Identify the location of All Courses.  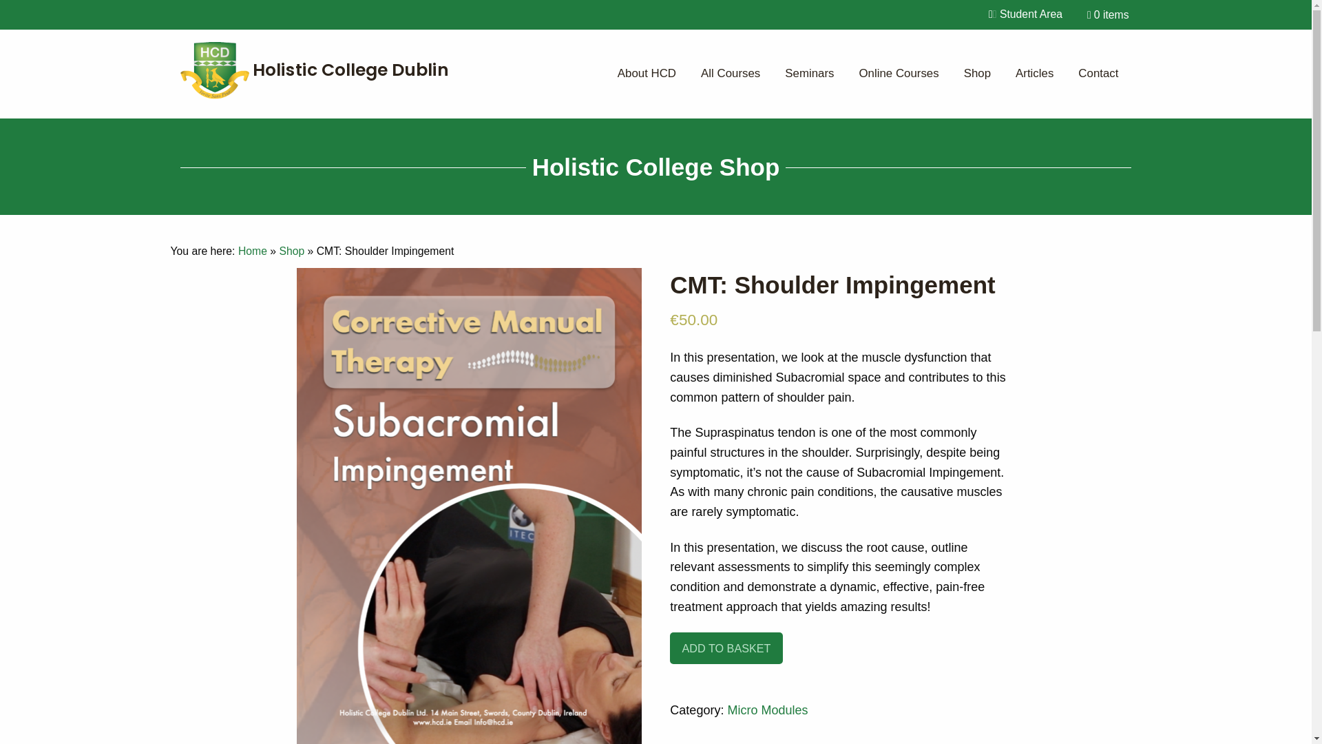
(730, 74).